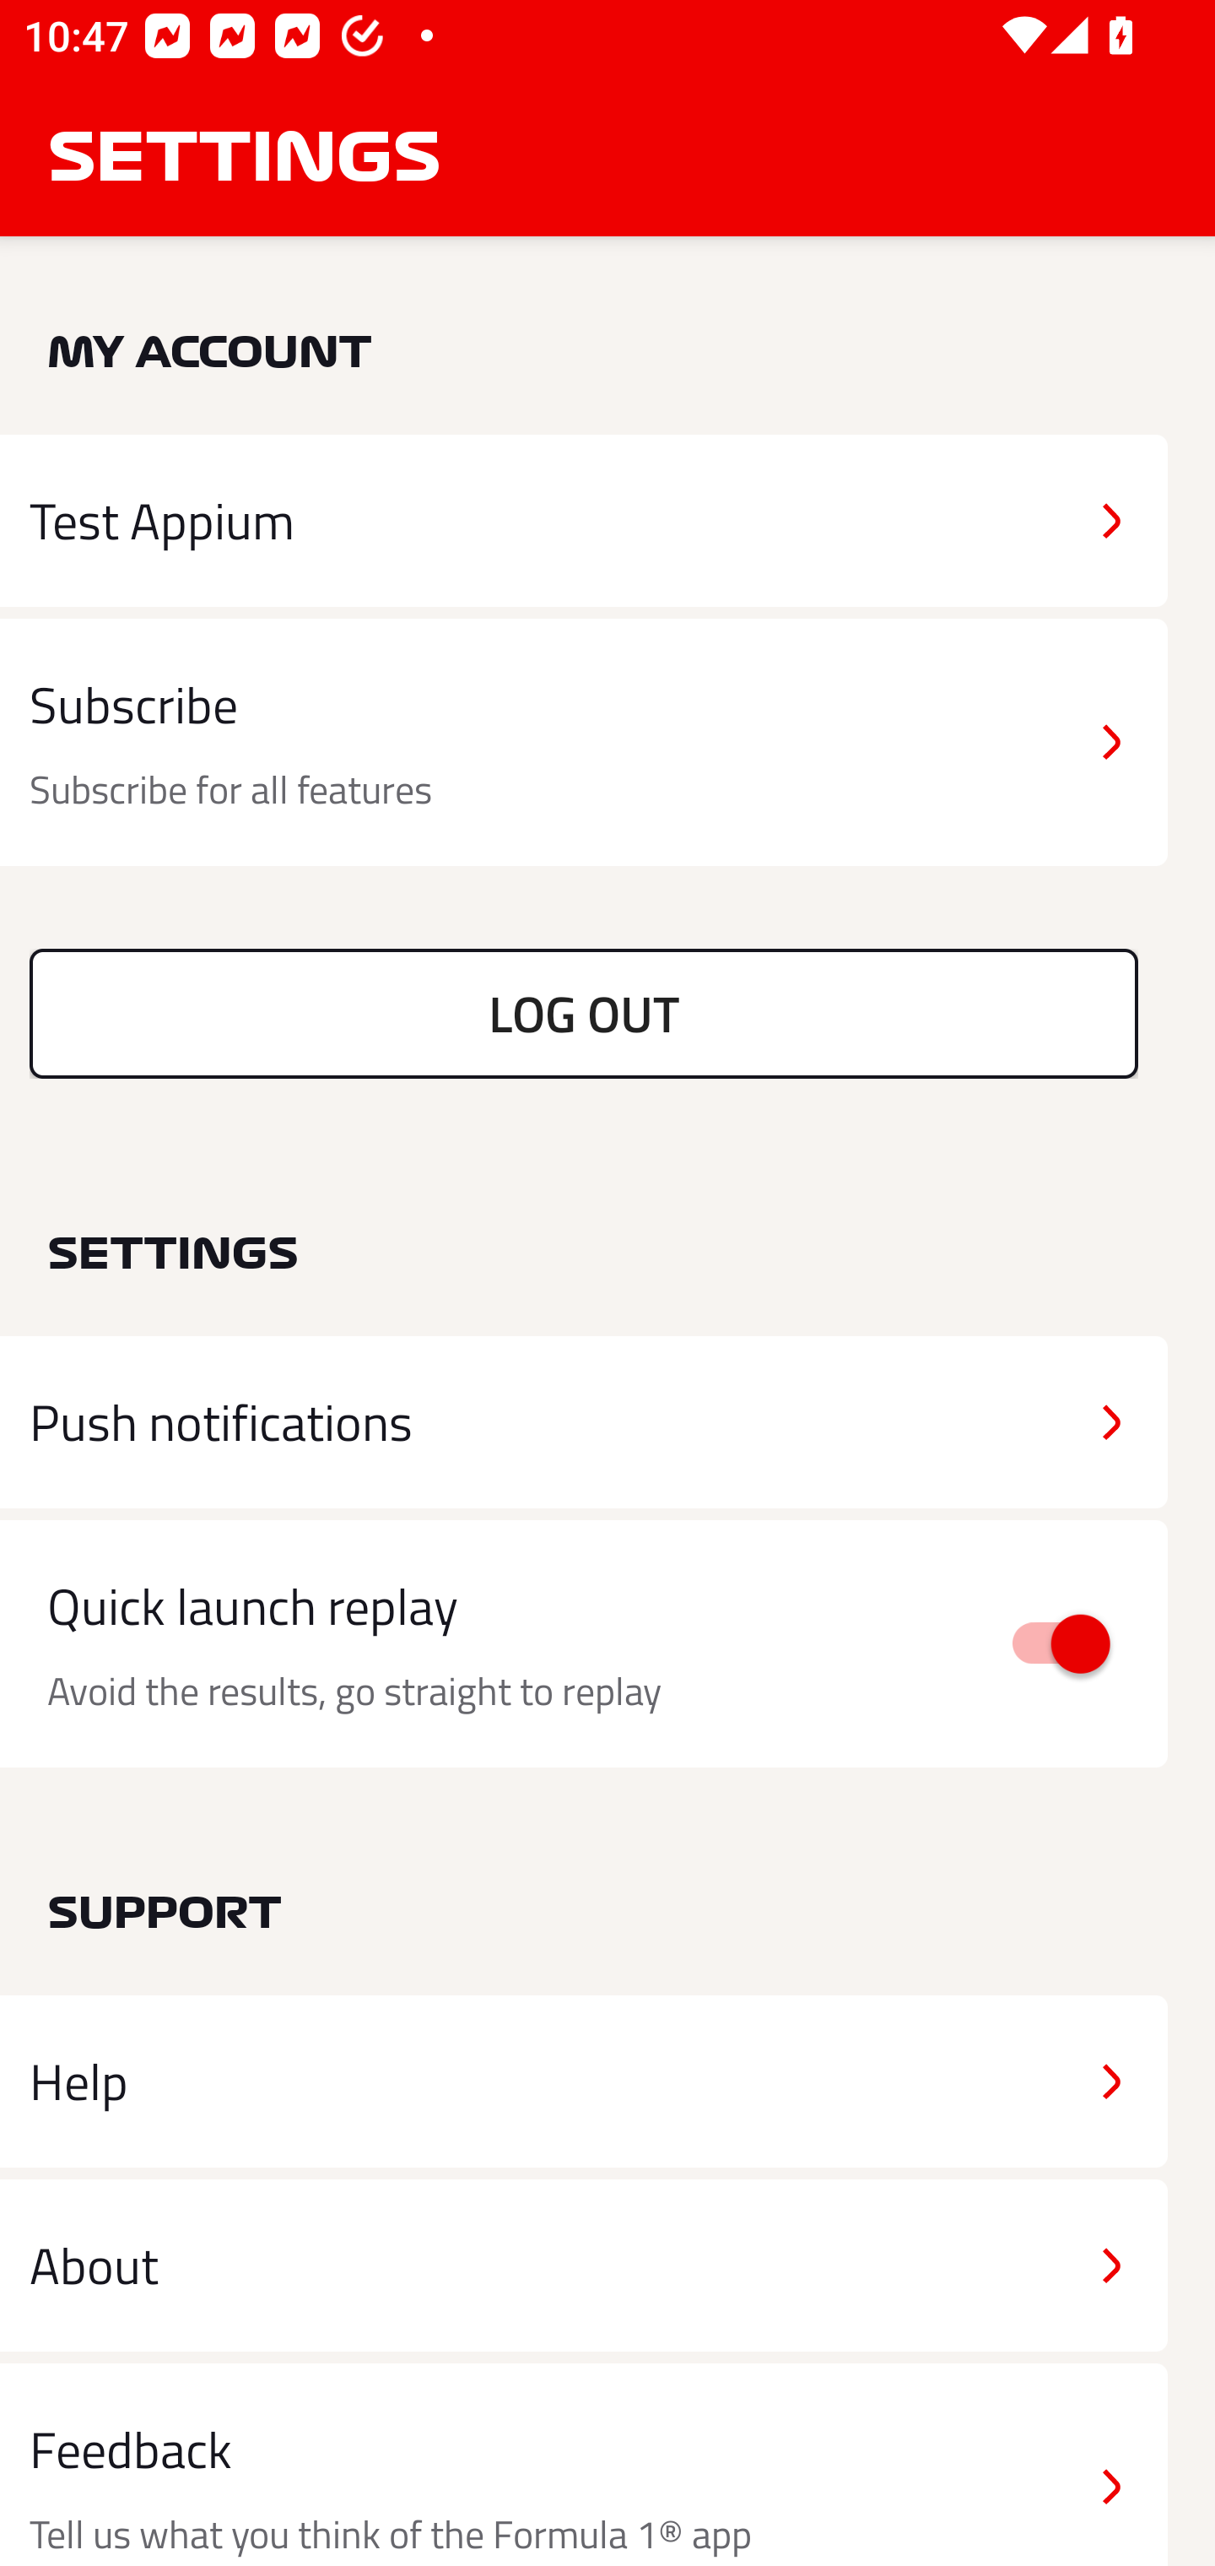  Describe the element at coordinates (584, 1422) in the screenshot. I see `Push notifications` at that location.